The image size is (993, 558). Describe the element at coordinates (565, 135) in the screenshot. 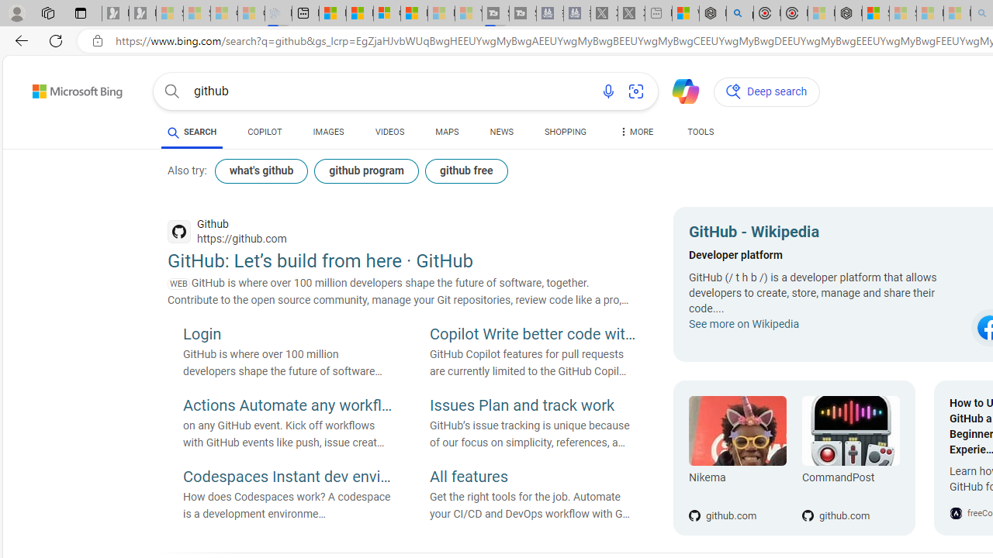

I see `SHOPPING` at that location.